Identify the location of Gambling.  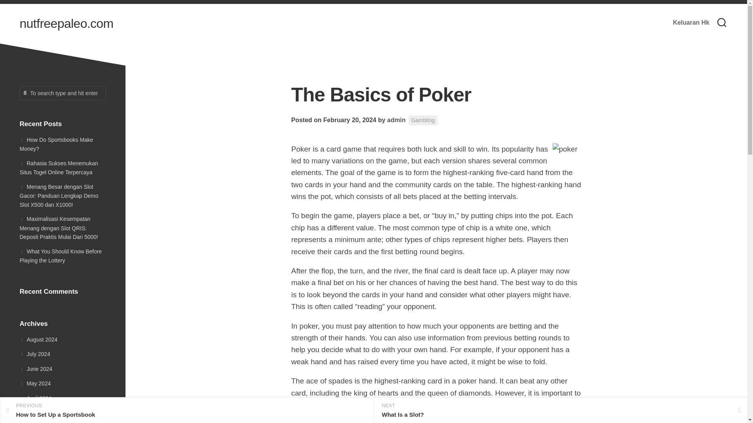
(423, 120).